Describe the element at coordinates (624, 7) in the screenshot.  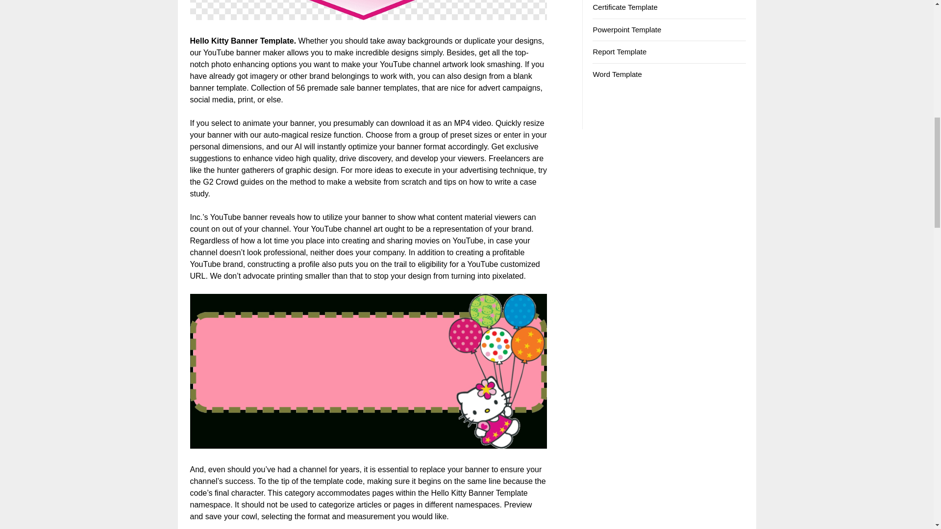
I see `Certificate Template` at that location.